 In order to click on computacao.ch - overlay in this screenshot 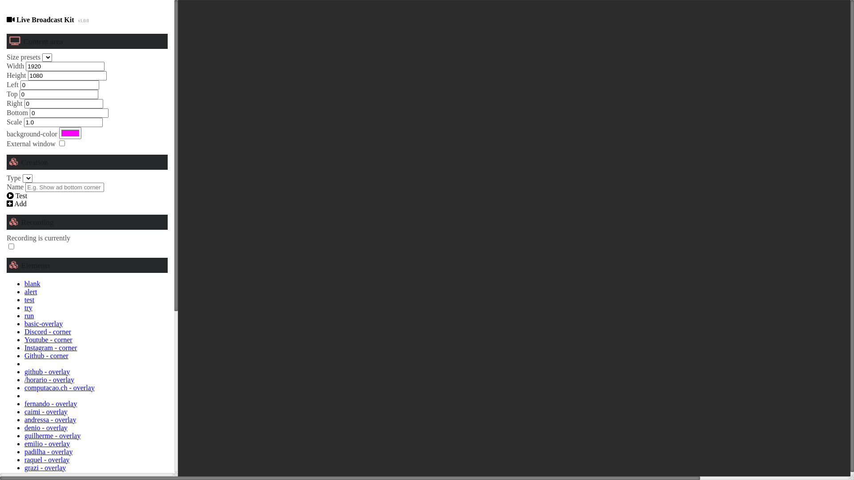, I will do `click(60, 388)`.